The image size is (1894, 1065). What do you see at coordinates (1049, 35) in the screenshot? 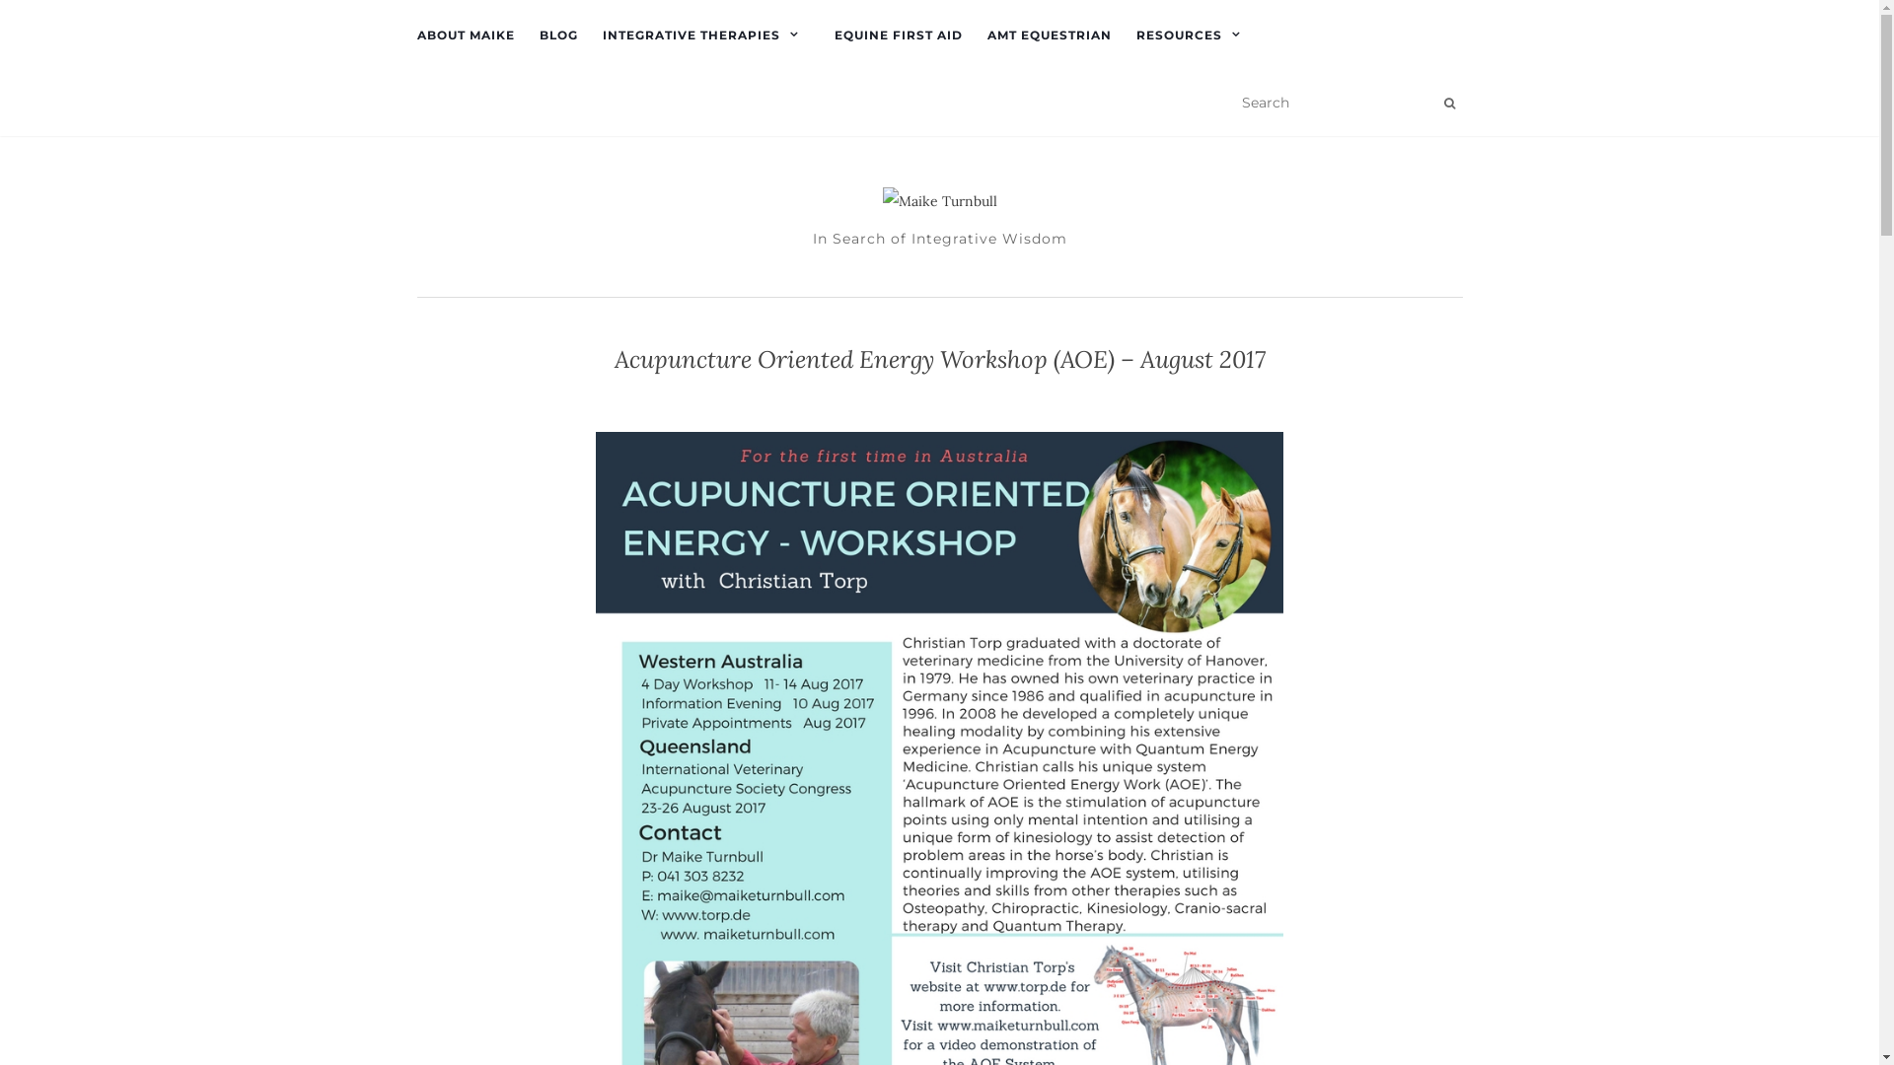
I see `AMT EQUESTRIAN` at bounding box center [1049, 35].